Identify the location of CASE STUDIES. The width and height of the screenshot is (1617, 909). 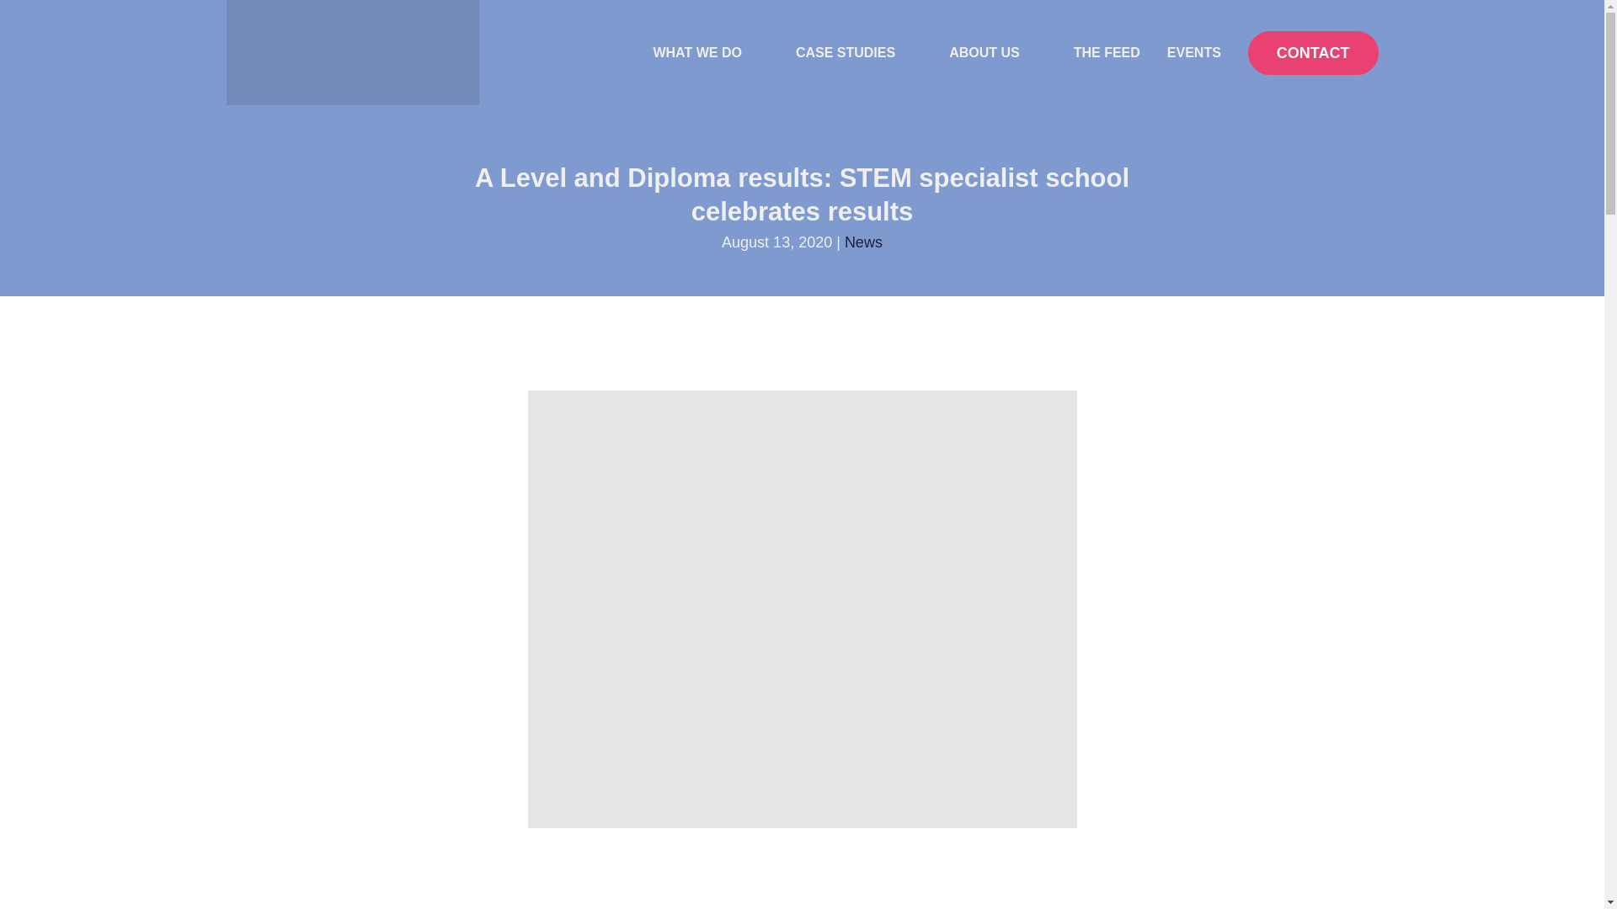
(859, 53).